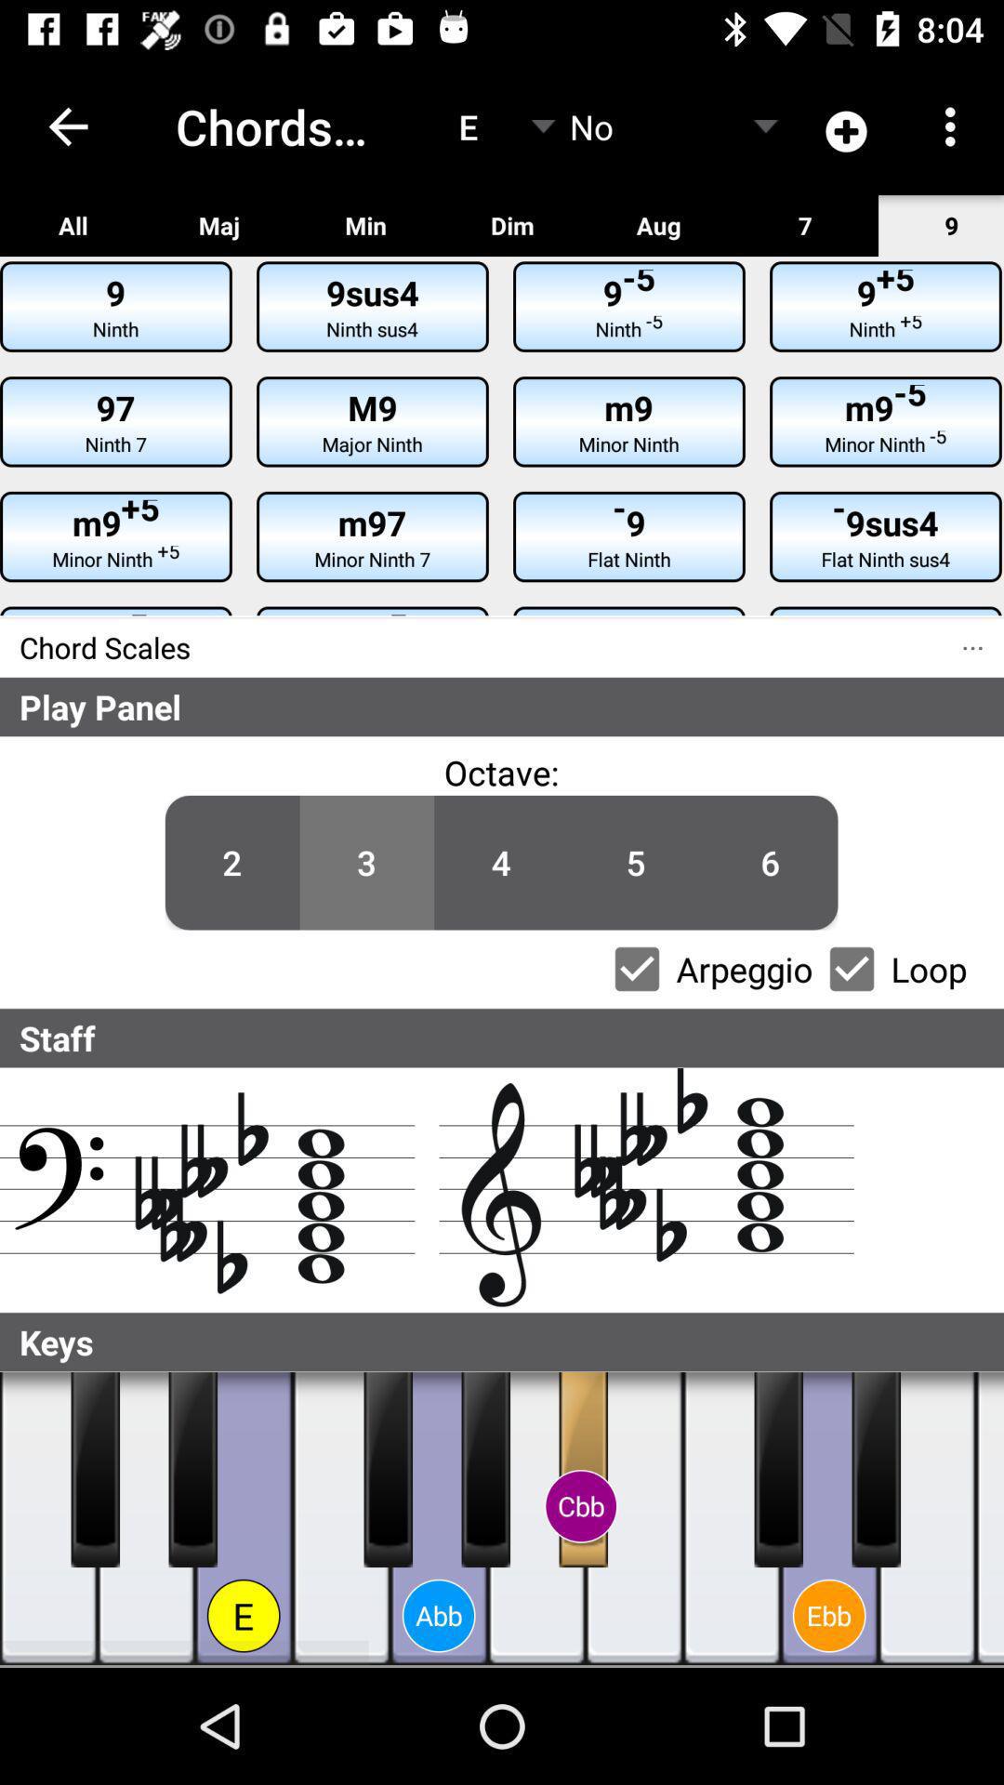 This screenshot has height=1785, width=1004. What do you see at coordinates (95, 1470) in the screenshot?
I see `plays the selected key` at bounding box center [95, 1470].